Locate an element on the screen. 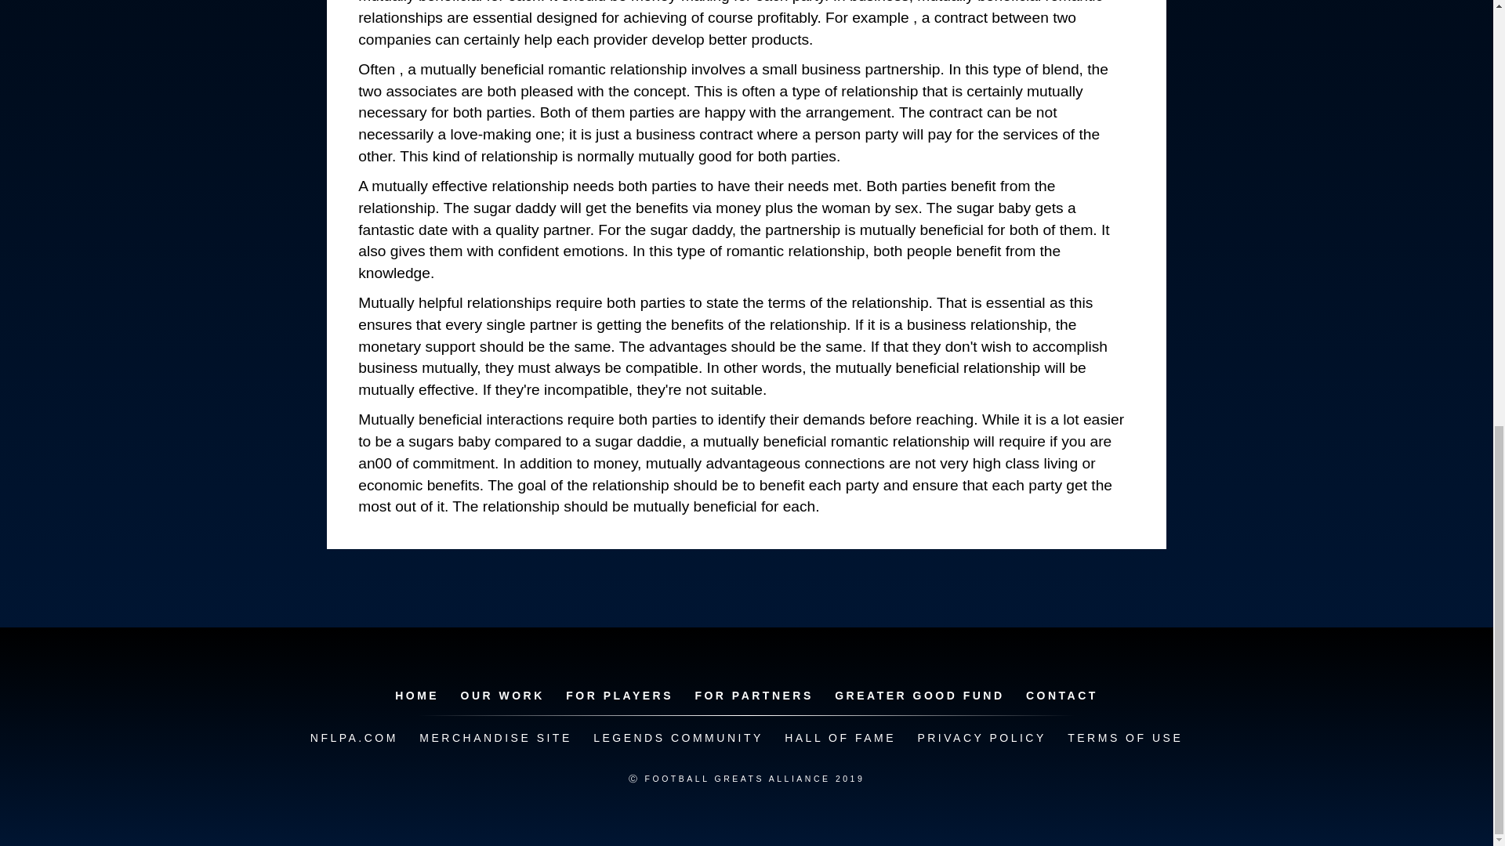 The image size is (1505, 846). PRIVACY POLICY is located at coordinates (981, 738).